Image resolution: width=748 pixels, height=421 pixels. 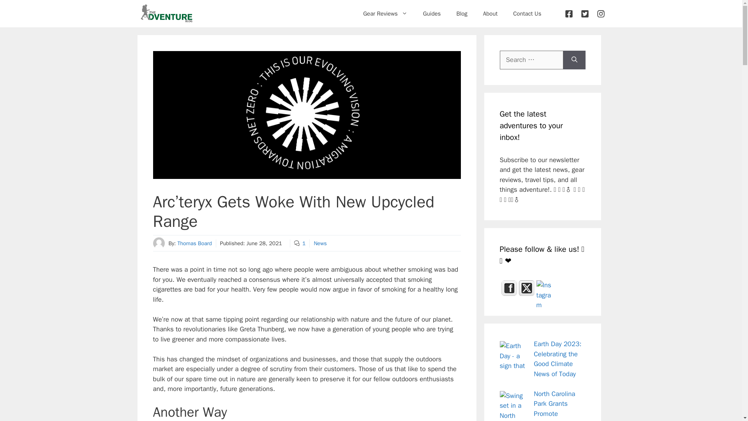 What do you see at coordinates (490, 13) in the screenshot?
I see `About` at bounding box center [490, 13].